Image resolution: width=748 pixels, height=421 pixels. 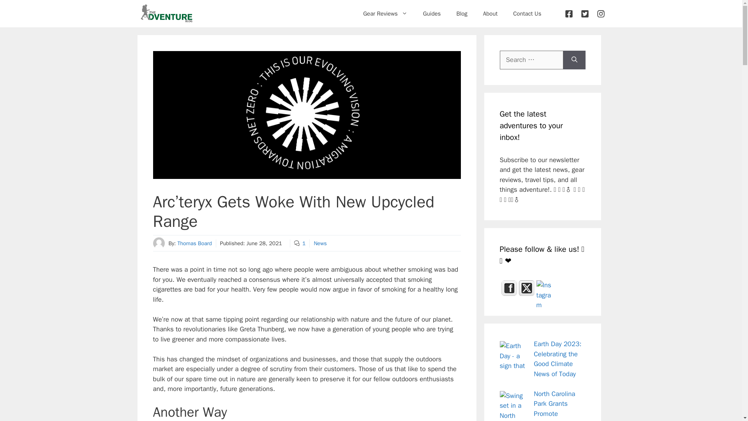 What do you see at coordinates (490, 13) in the screenshot?
I see `About` at bounding box center [490, 13].